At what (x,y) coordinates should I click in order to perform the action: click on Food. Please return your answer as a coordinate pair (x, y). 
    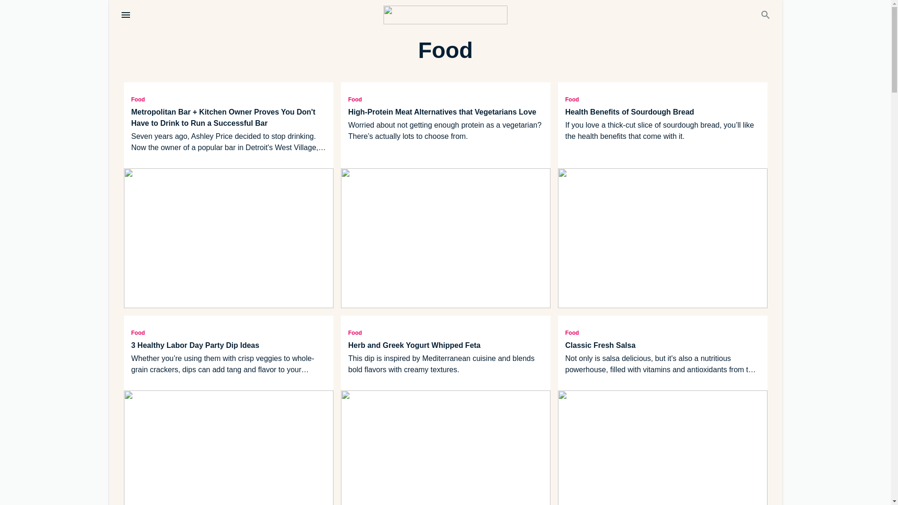
    Looking at the image, I should click on (228, 332).